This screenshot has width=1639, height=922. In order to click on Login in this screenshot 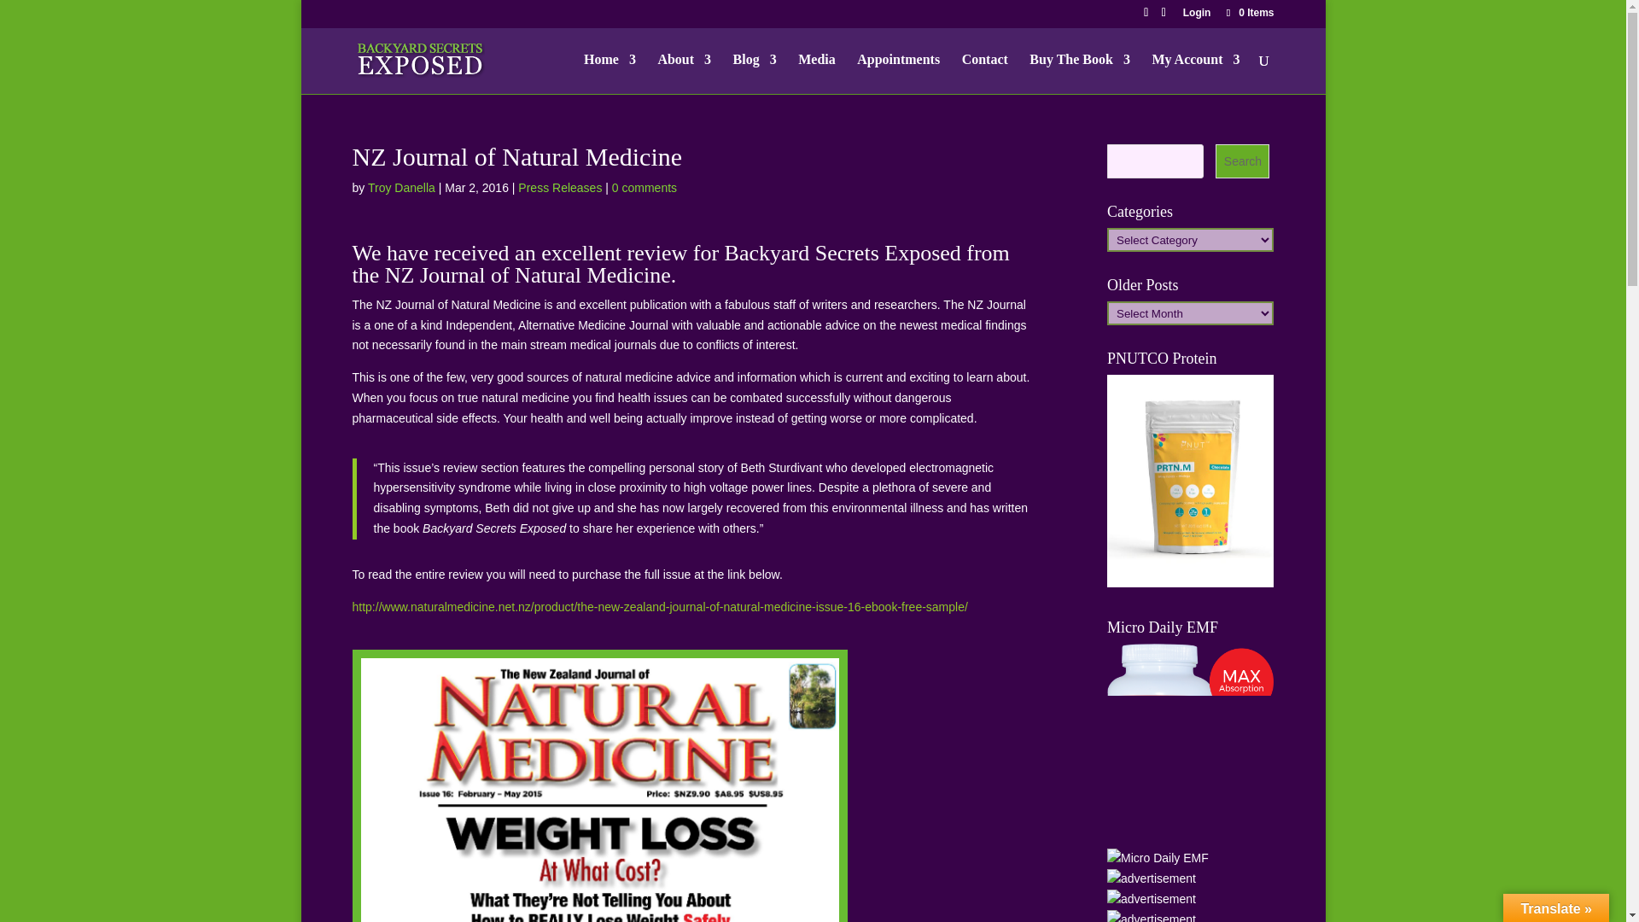, I will do `click(1197, 16)`.